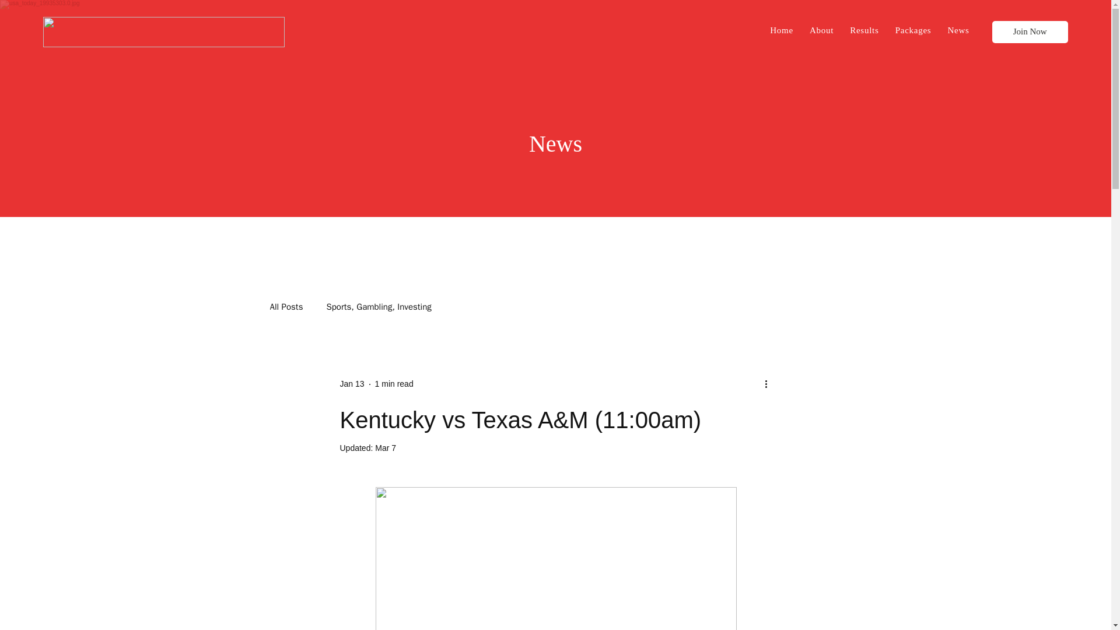 Image resolution: width=1120 pixels, height=630 pixels. I want to click on Home, so click(782, 30).